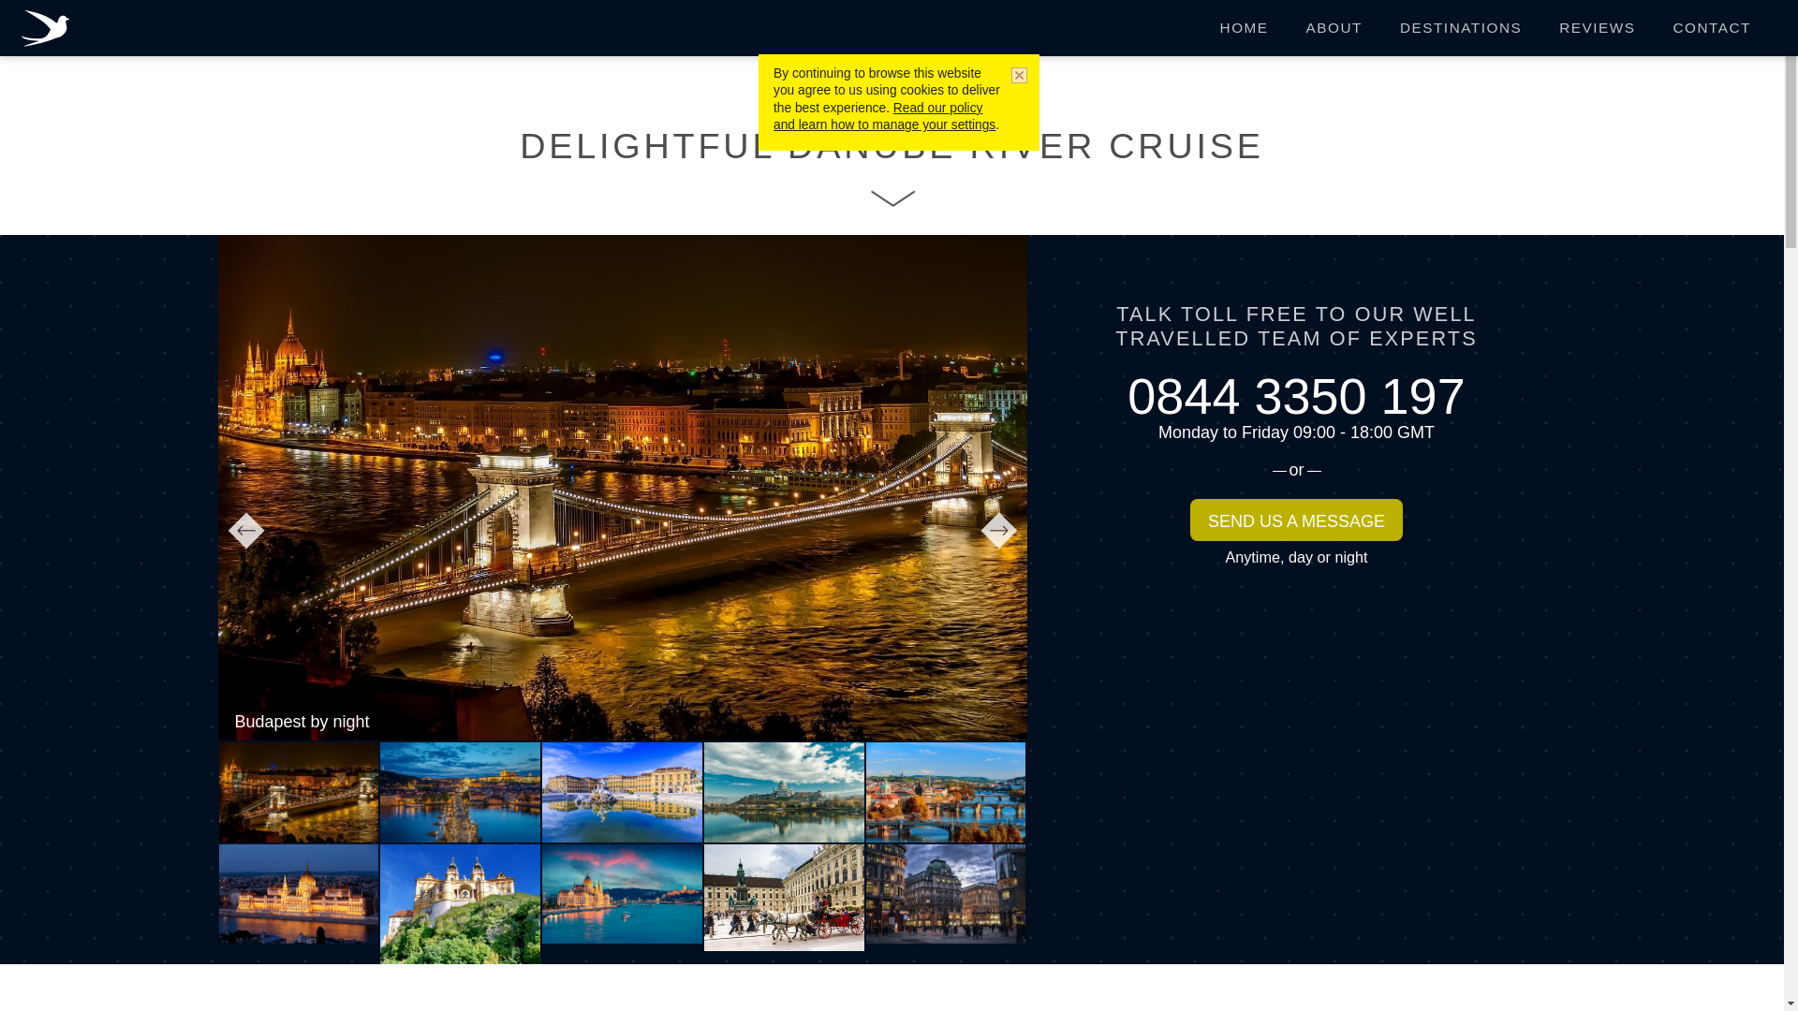  Describe the element at coordinates (1598, 28) in the screenshot. I see `REVIEWS` at that location.